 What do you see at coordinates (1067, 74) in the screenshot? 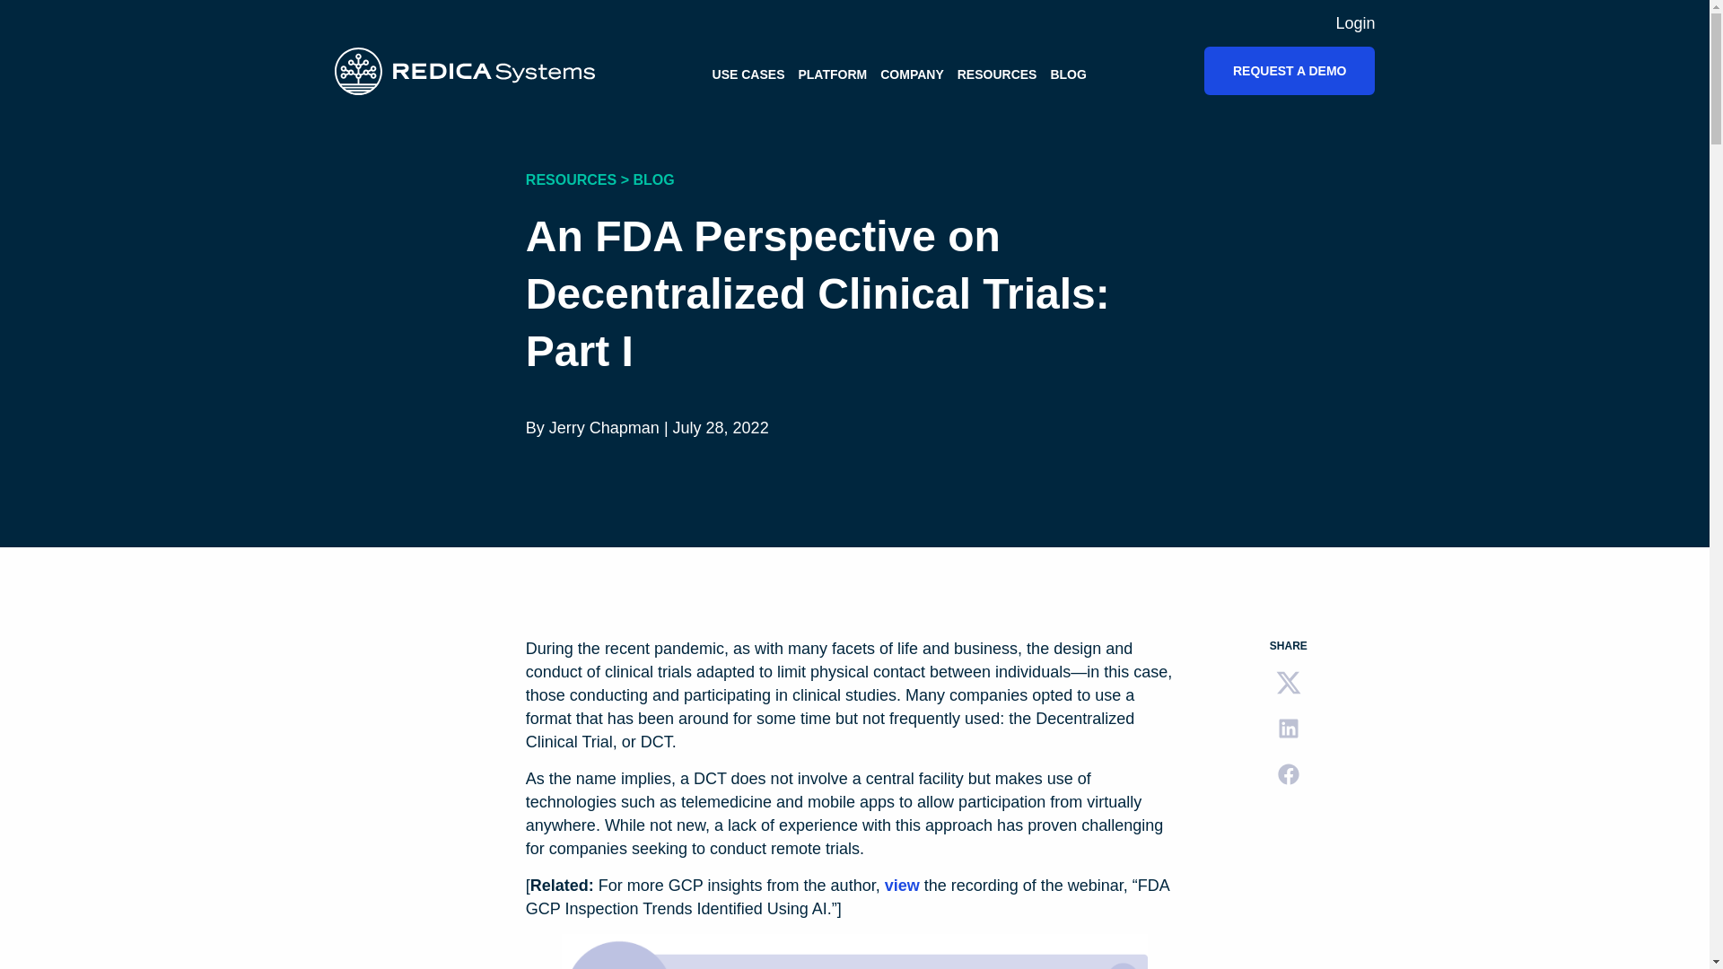
I see `BLOG` at bounding box center [1067, 74].